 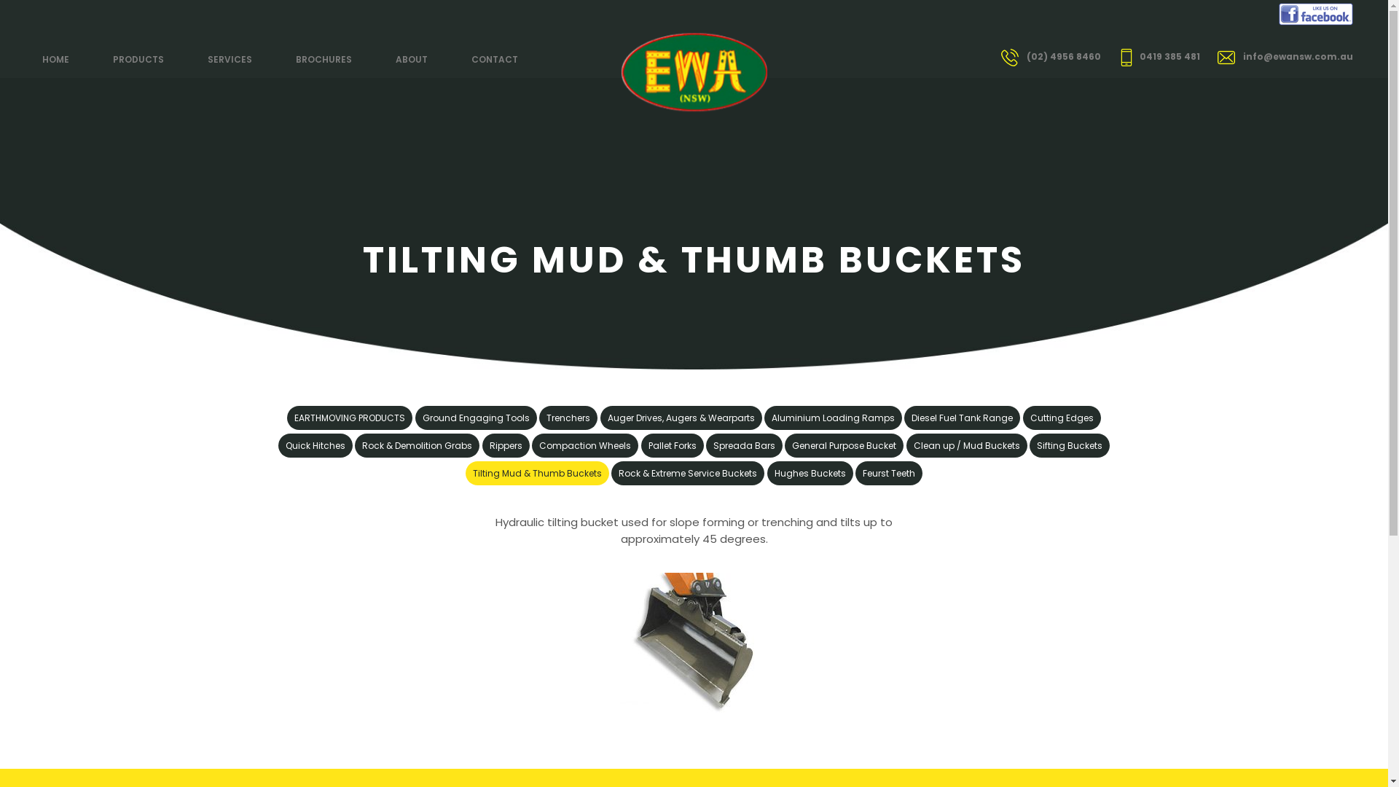 I want to click on ABOUT, so click(x=411, y=60).